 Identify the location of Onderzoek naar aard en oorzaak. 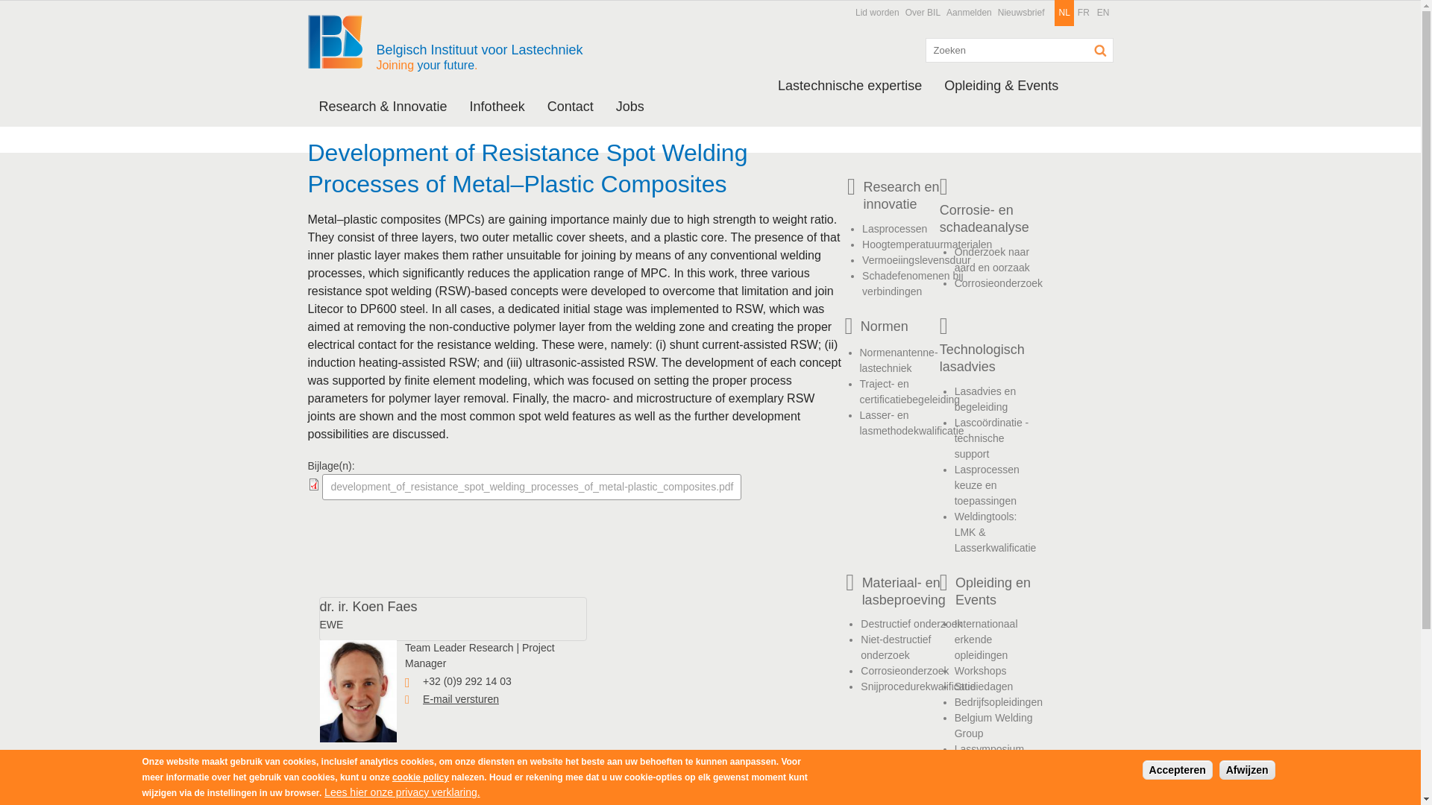
(992, 259).